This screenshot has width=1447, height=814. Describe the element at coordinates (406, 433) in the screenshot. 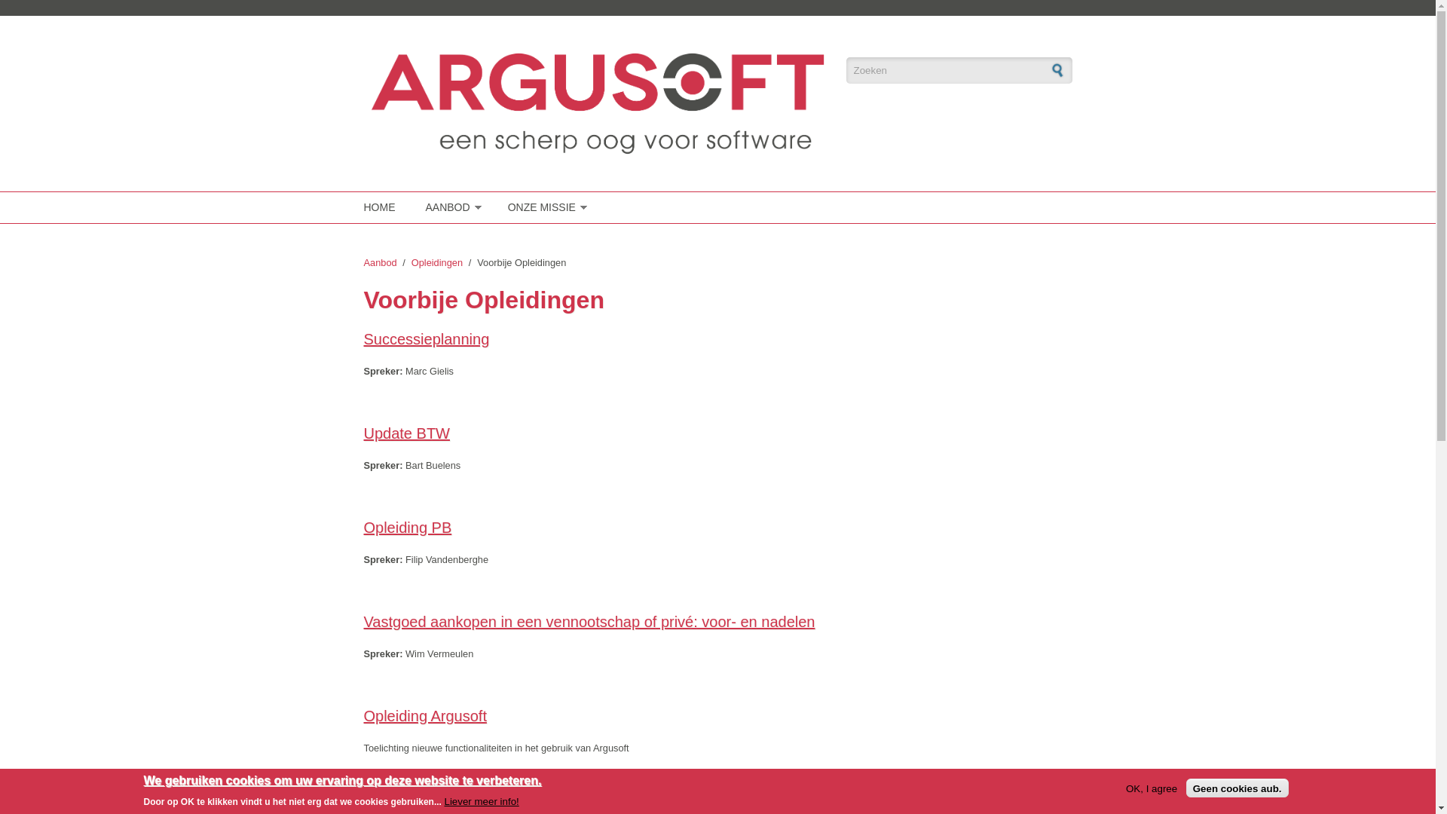

I see `Update BTW` at that location.